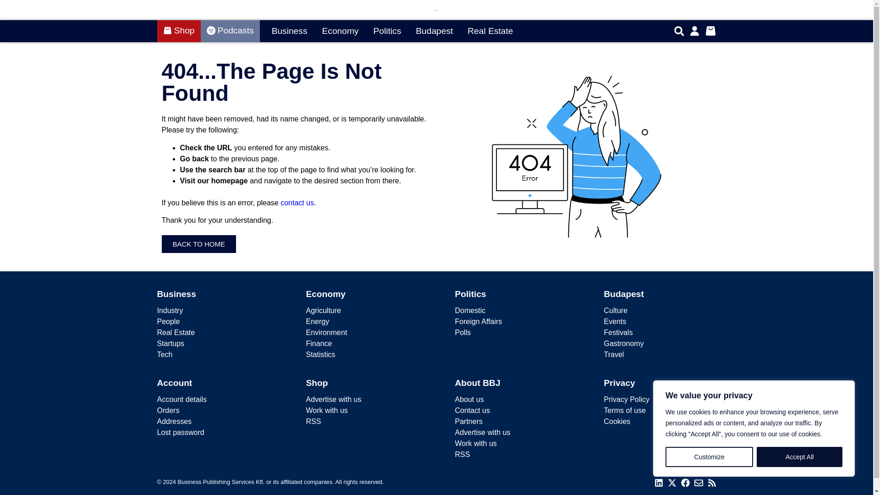 This screenshot has height=495, width=880. I want to click on Real Estate, so click(490, 31).